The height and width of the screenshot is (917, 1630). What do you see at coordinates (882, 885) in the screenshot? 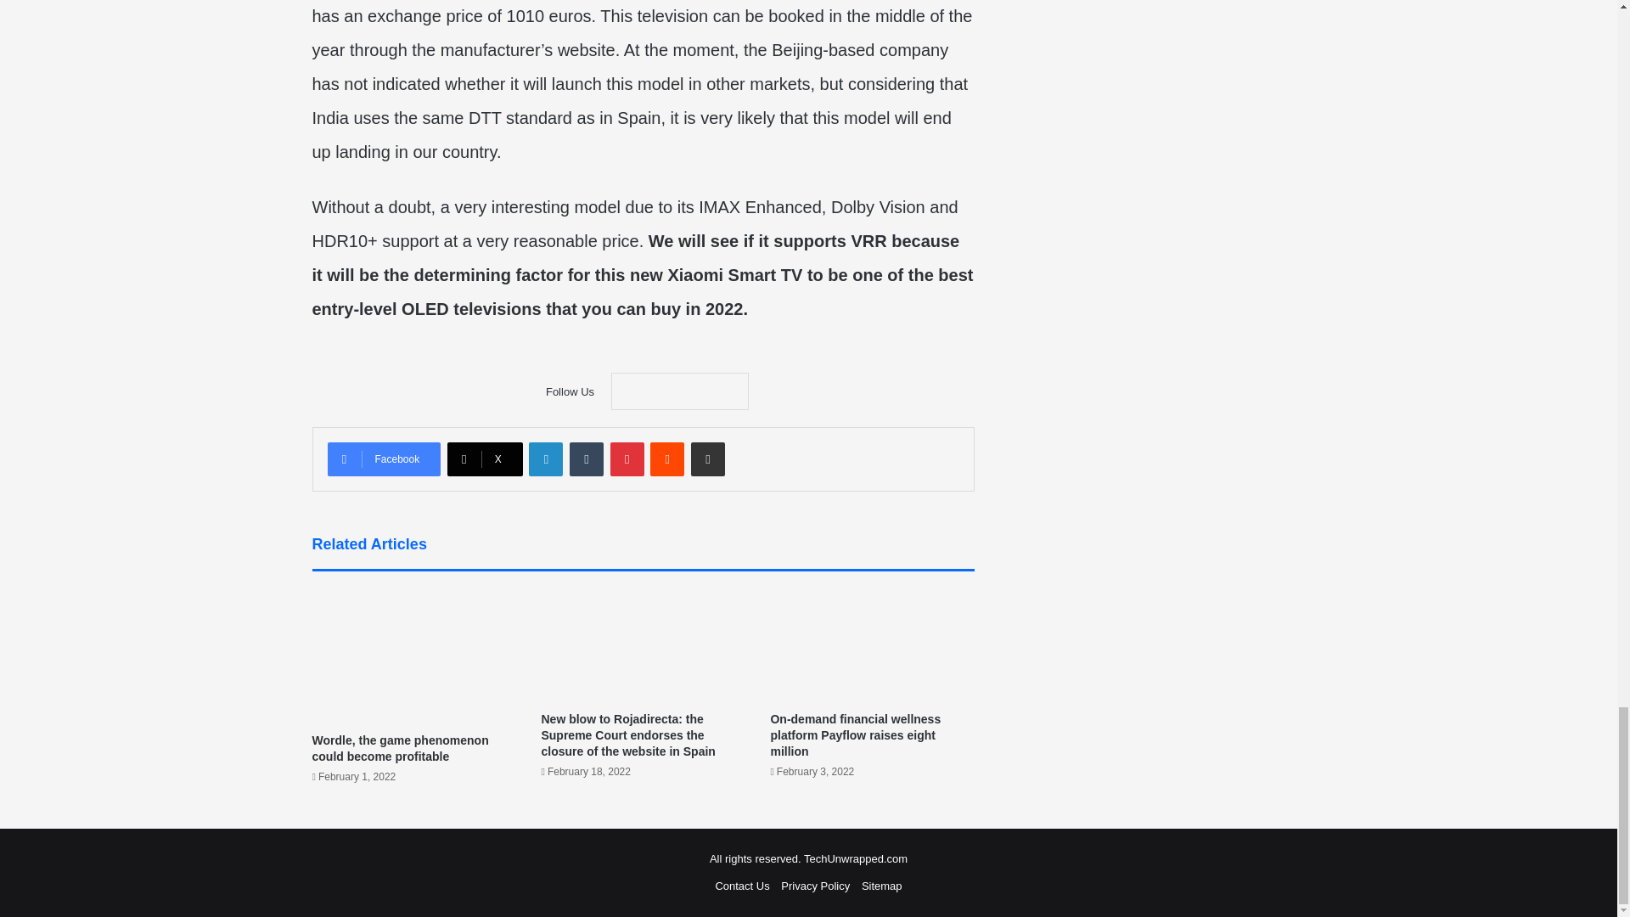
I see `Sitemap` at bounding box center [882, 885].